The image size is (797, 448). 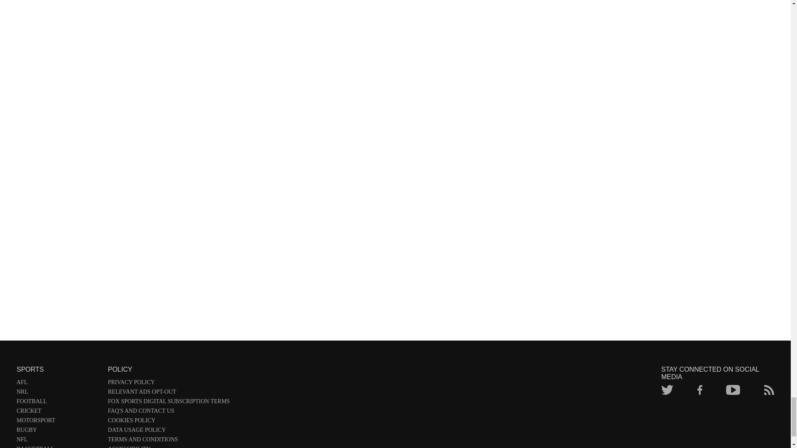 What do you see at coordinates (58, 412) in the screenshot?
I see `CRICKET` at bounding box center [58, 412].